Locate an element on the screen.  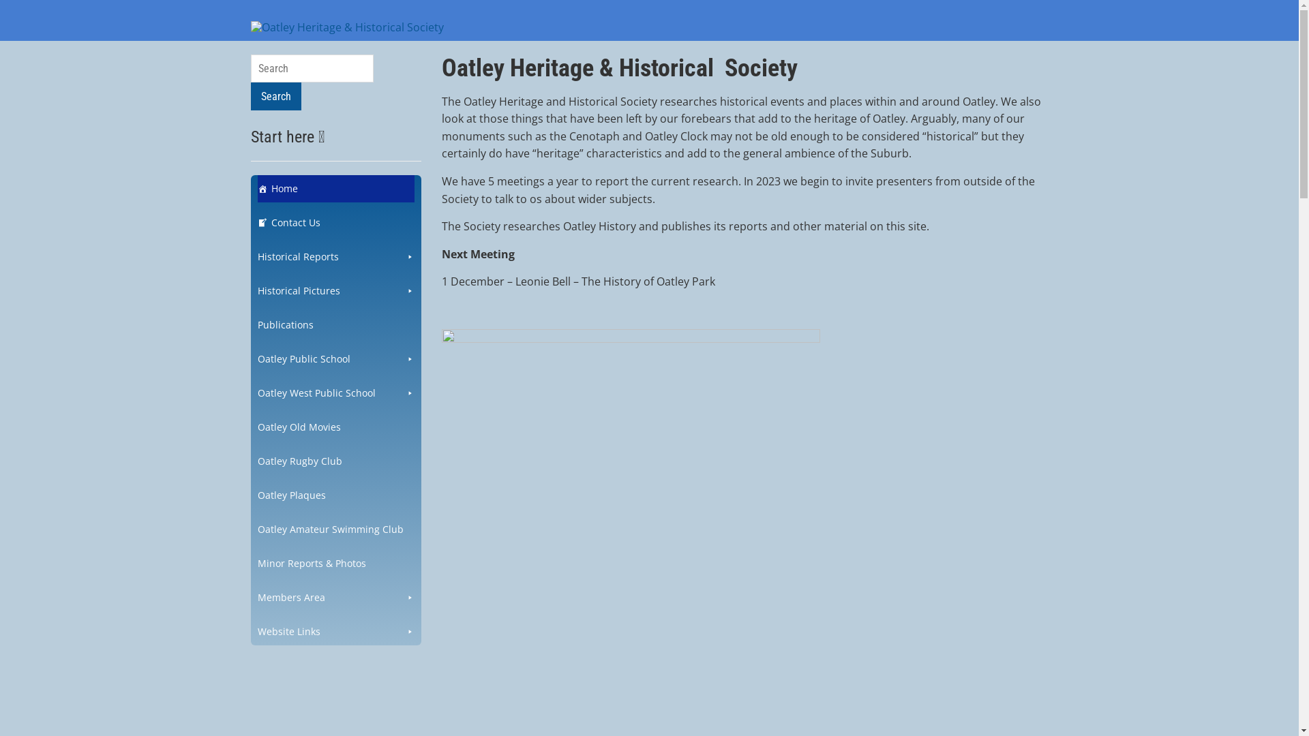
Oatley West Public School is located at coordinates (336, 393).